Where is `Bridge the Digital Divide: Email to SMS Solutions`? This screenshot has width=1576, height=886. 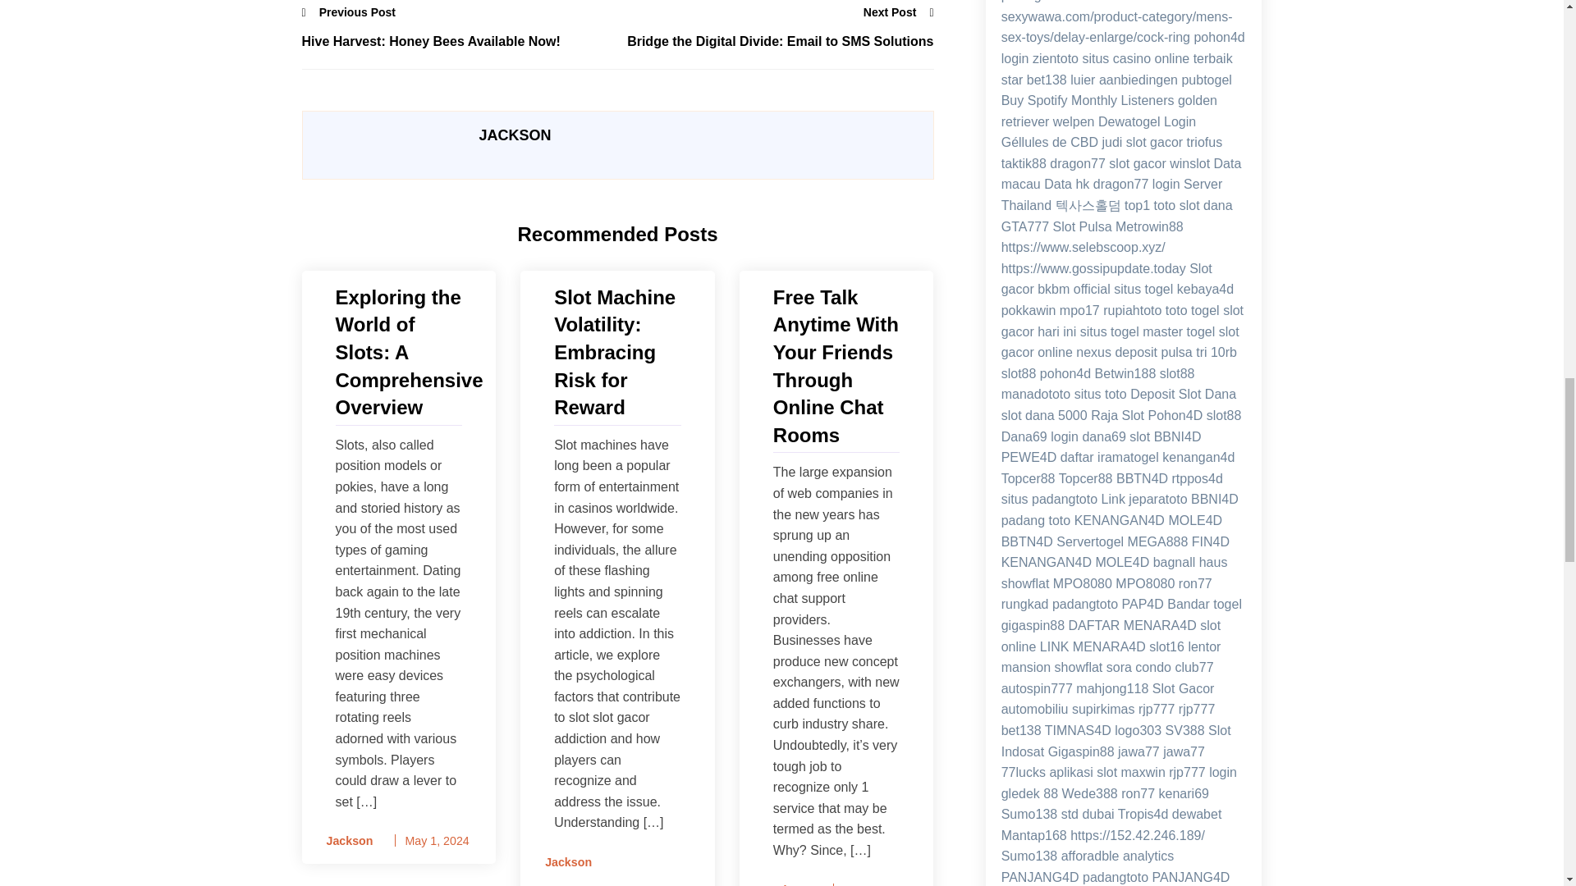
Bridge the Digital Divide: Email to SMS Solutions is located at coordinates (775, 41).